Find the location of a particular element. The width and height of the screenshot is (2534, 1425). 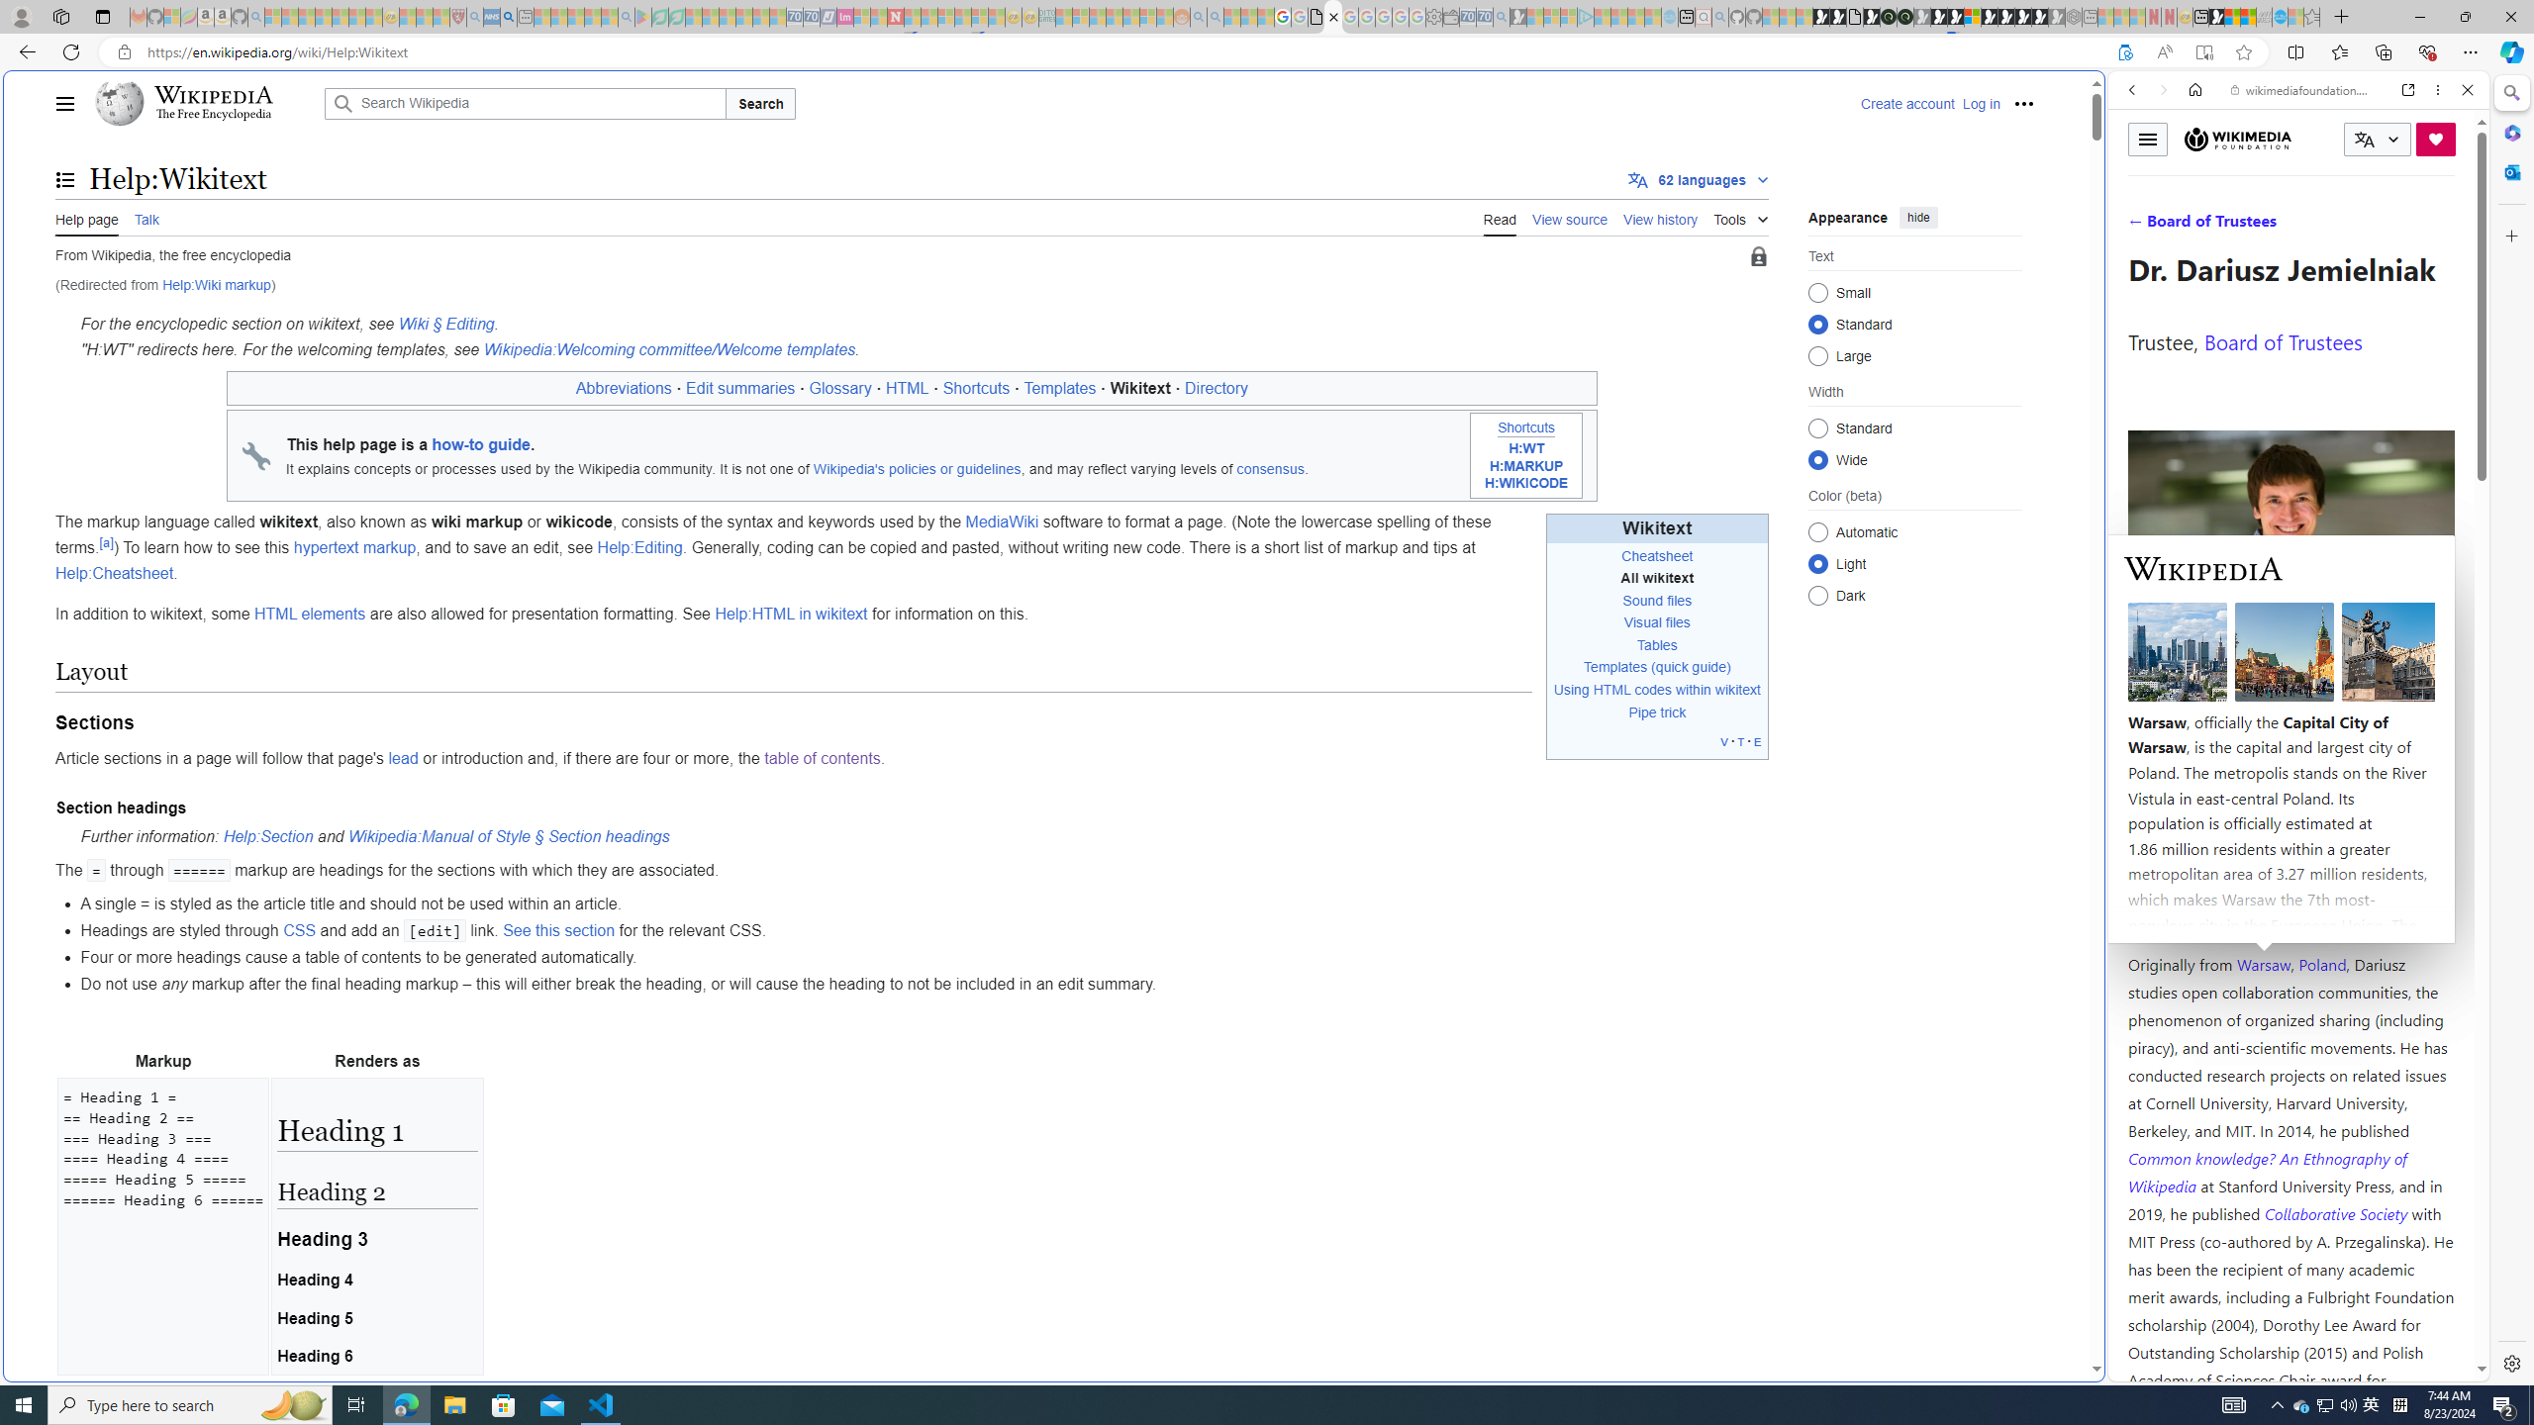

Earth has six continents not seven, radical new study claims is located at coordinates (2249, 17).